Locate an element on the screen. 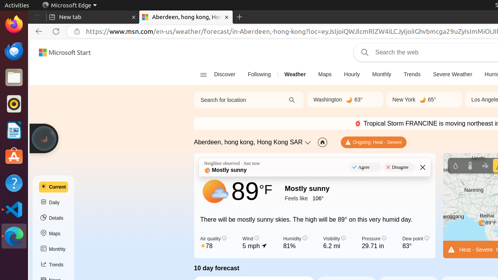  Visibility 6.2 mi is located at coordinates (335, 243).